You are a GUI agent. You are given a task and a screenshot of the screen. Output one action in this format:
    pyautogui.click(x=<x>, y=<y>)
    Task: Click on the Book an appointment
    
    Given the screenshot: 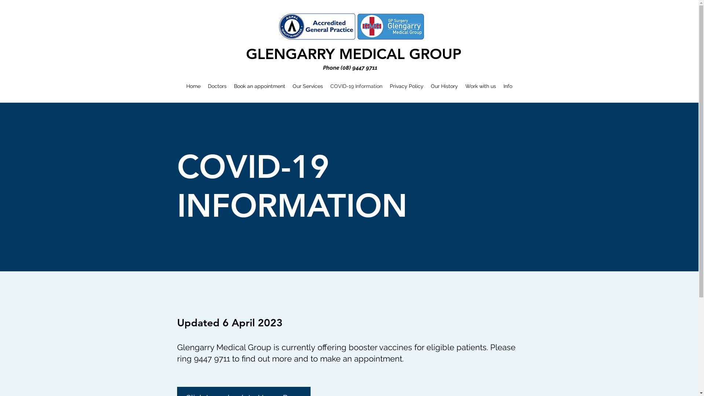 What is the action you would take?
    pyautogui.click(x=260, y=86)
    